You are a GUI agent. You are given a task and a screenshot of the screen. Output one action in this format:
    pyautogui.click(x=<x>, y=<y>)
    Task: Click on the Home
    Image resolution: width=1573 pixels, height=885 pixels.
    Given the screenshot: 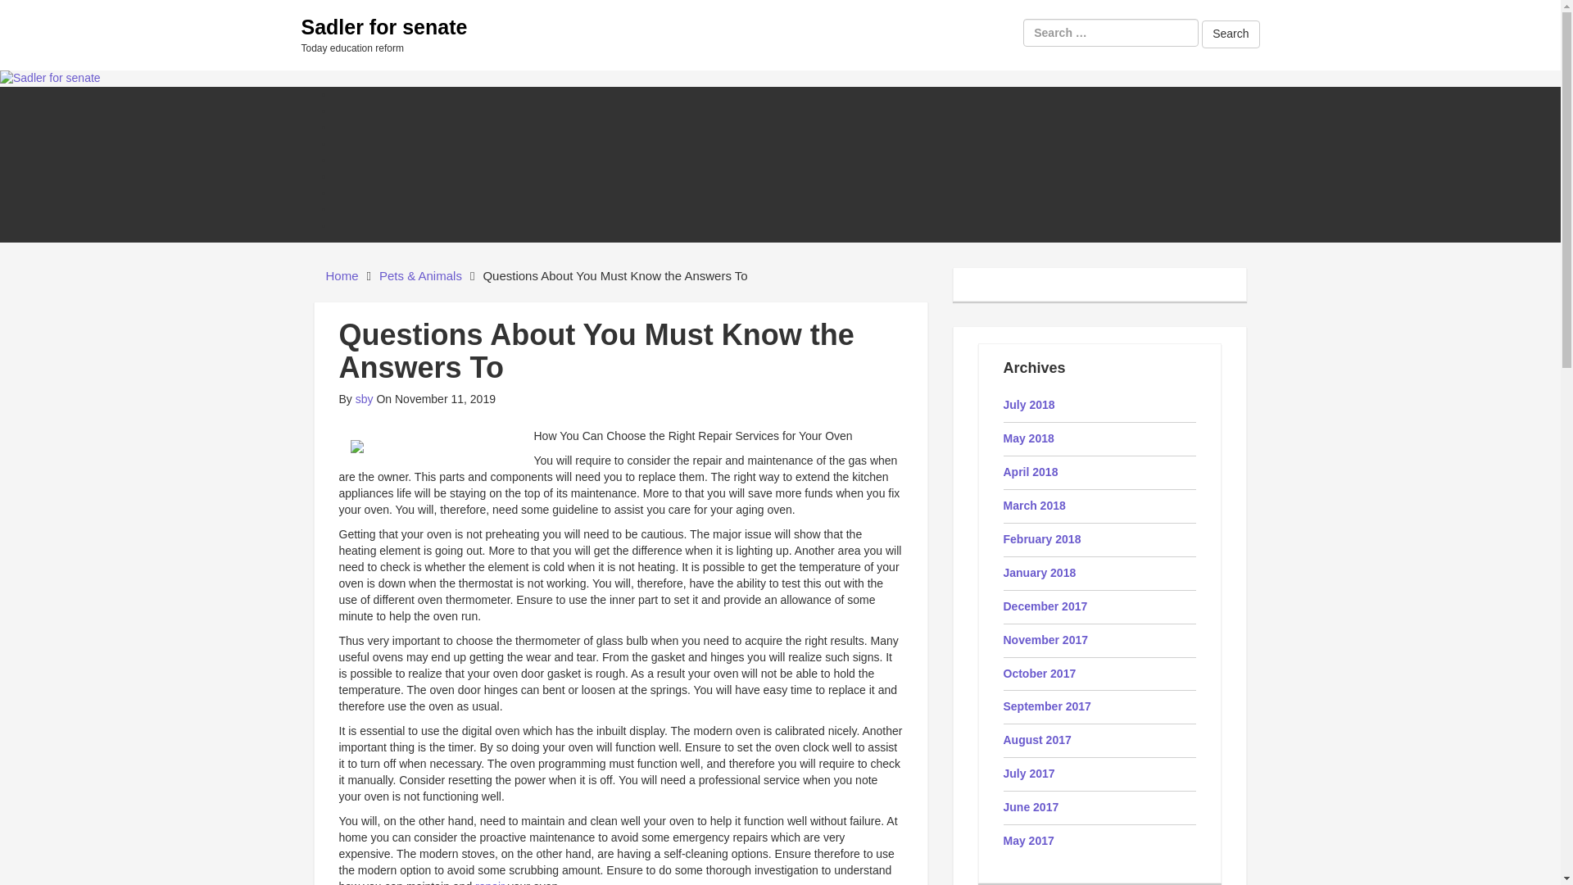 What is the action you would take?
    pyautogui.click(x=342, y=275)
    